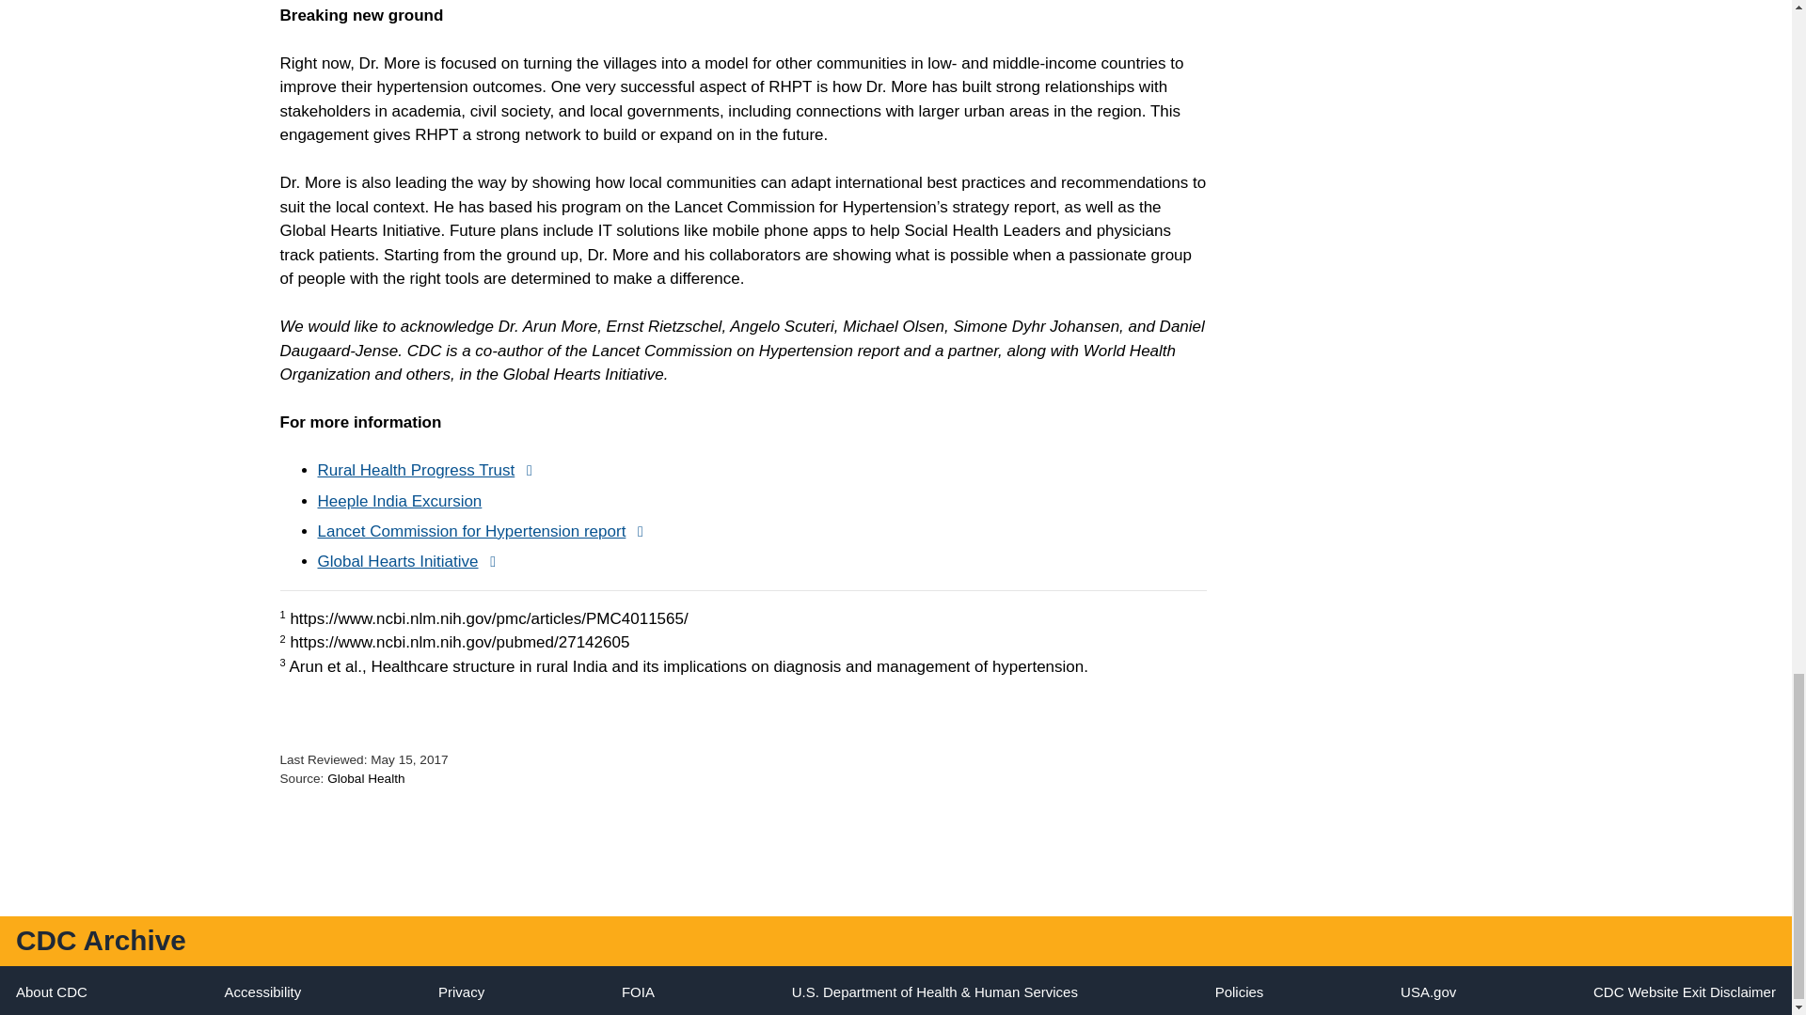  What do you see at coordinates (262, 991) in the screenshot?
I see `CDC Accessibility` at bounding box center [262, 991].